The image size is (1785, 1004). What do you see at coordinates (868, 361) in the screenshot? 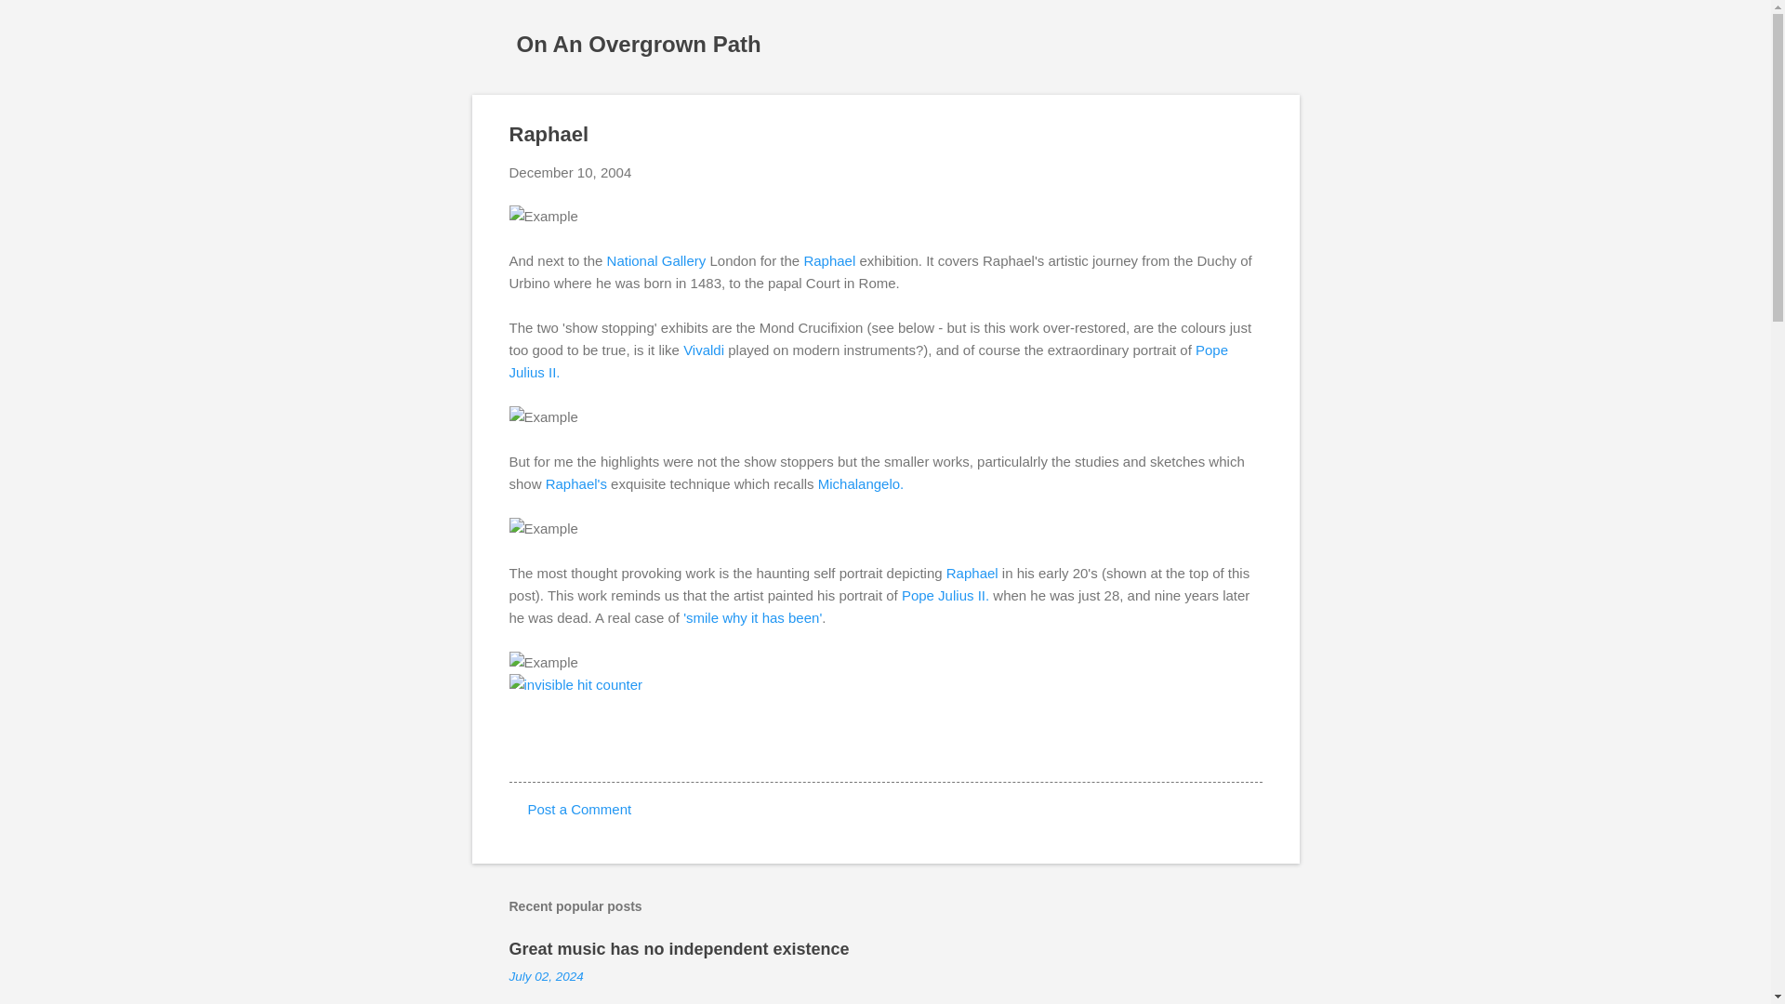
I see `Pope Julius II.` at bounding box center [868, 361].